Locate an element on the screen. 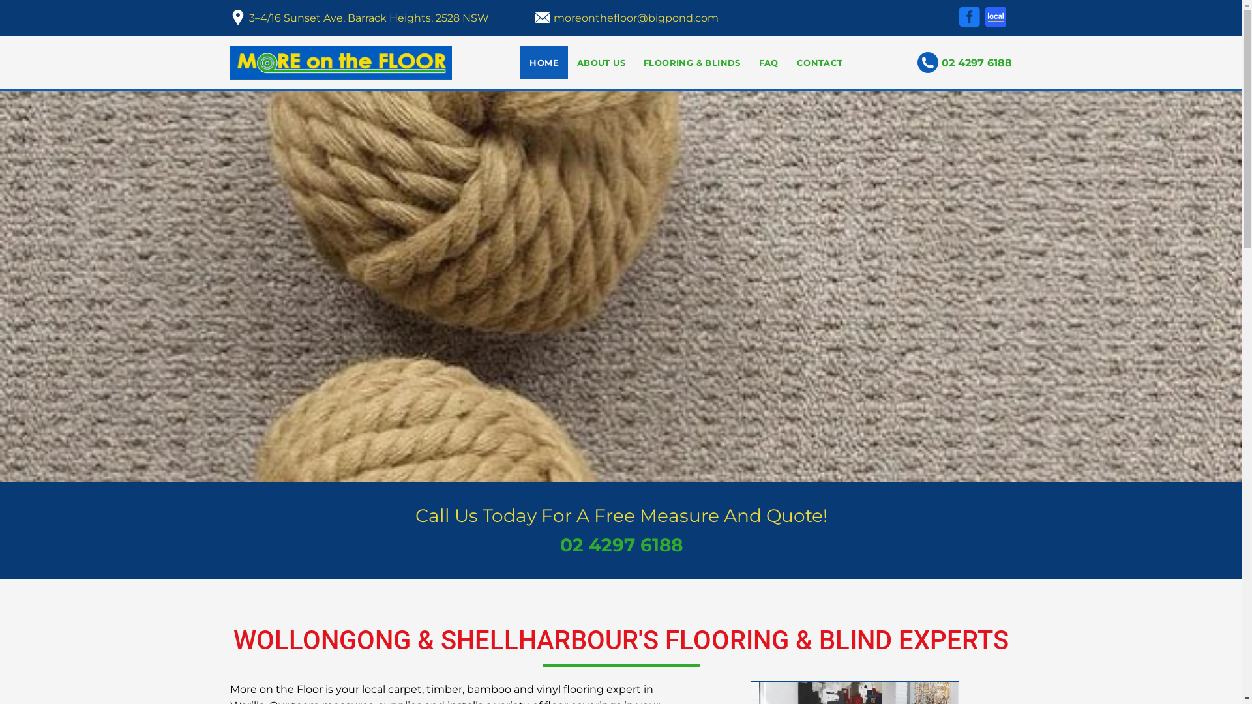 Image resolution: width=1252 pixels, height=704 pixels. moreonthefloor@bigpond.com is located at coordinates (636, 18).